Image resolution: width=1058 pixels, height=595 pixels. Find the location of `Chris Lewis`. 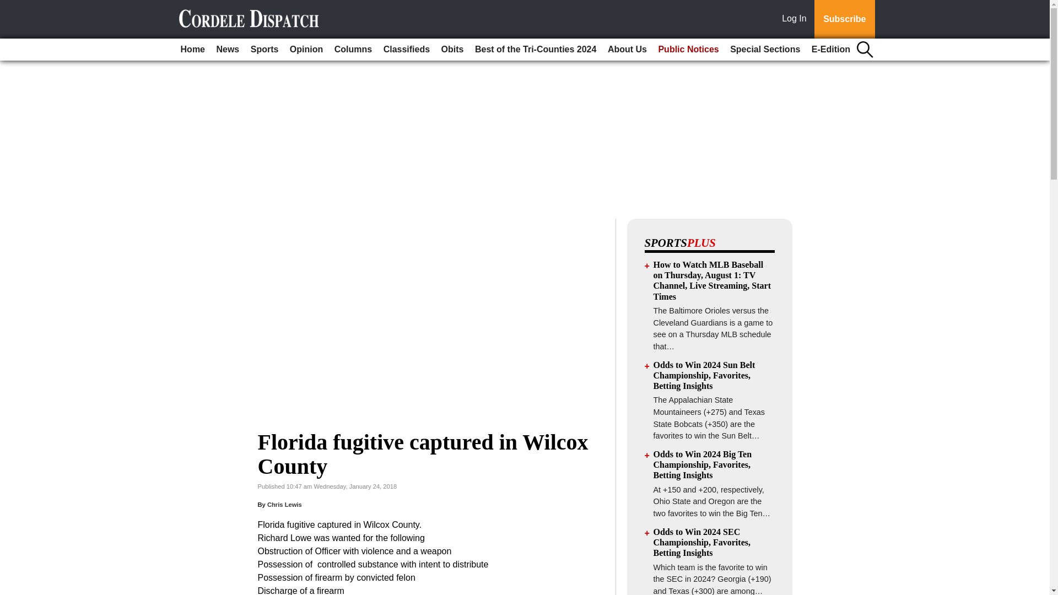

Chris Lewis is located at coordinates (284, 505).